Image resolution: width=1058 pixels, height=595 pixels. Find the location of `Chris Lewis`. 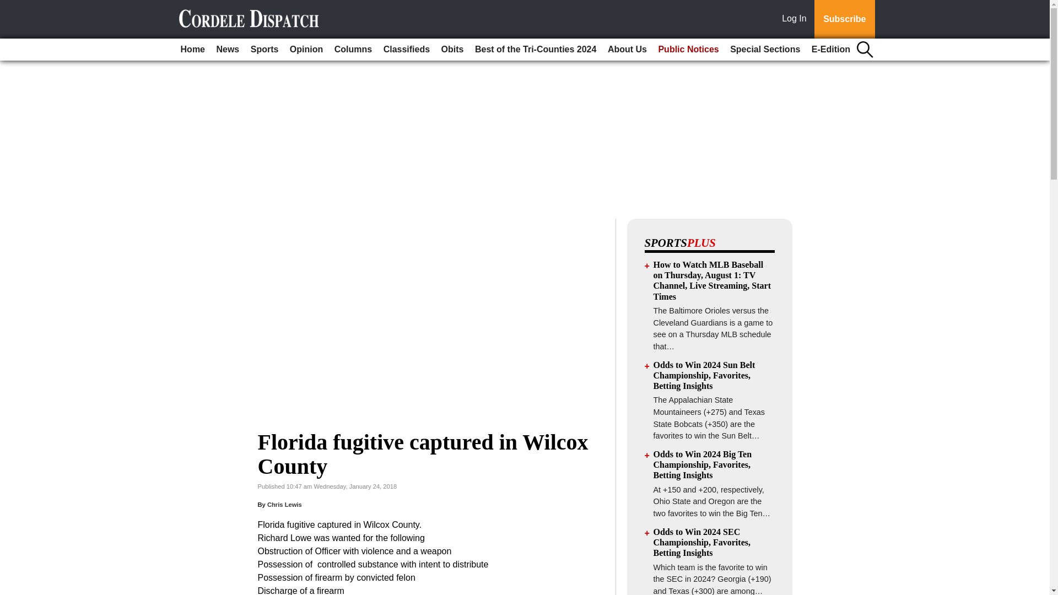

Chris Lewis is located at coordinates (284, 505).